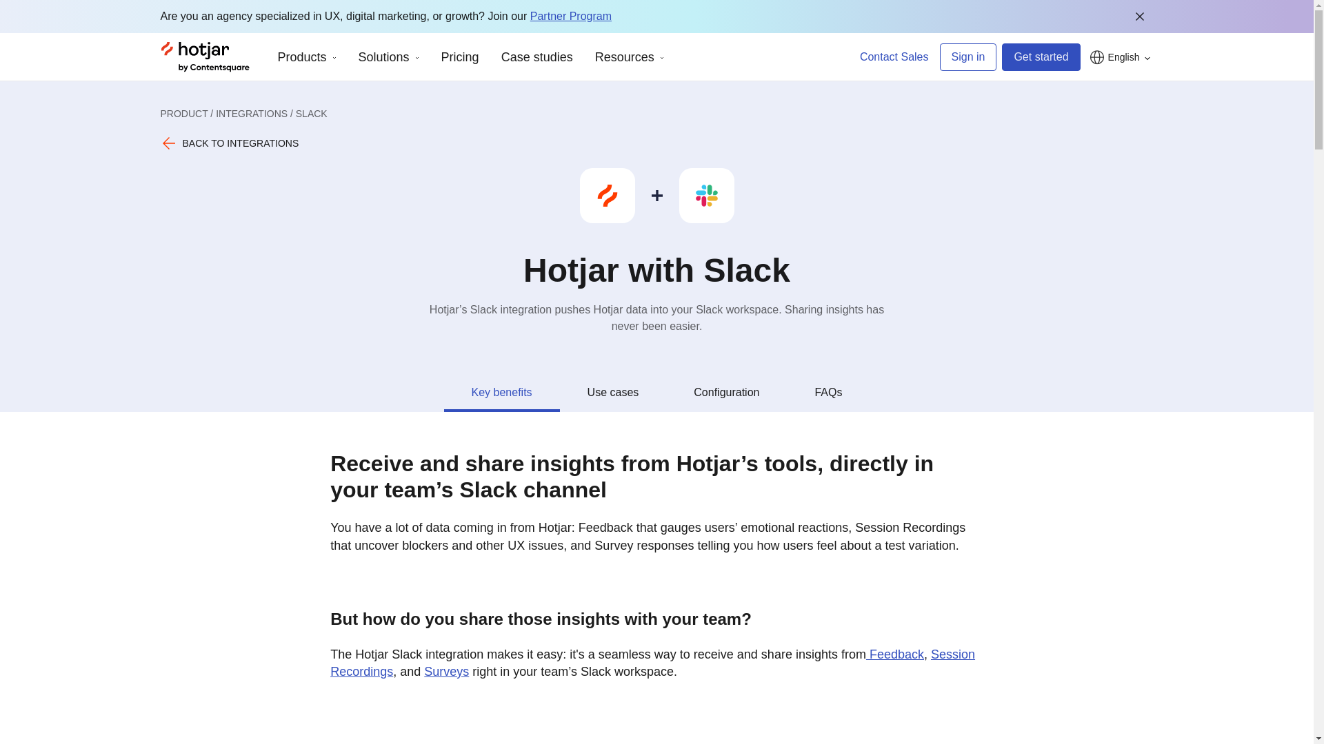  I want to click on Contact Sales, so click(894, 56).